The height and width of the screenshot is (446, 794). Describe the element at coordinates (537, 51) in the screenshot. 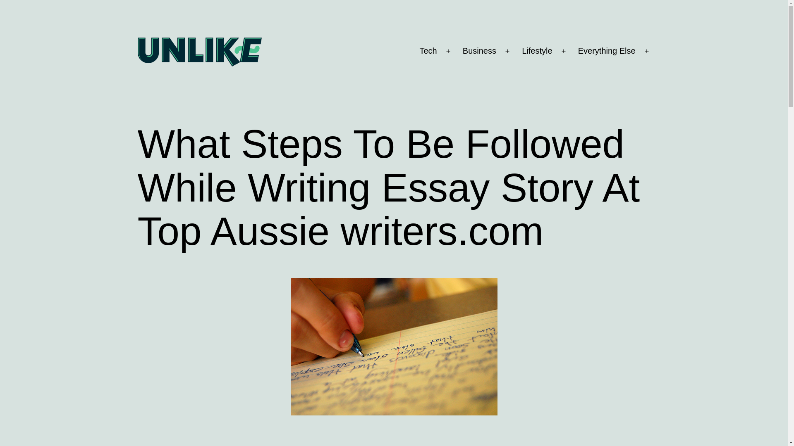

I see `Lifestyle` at that location.